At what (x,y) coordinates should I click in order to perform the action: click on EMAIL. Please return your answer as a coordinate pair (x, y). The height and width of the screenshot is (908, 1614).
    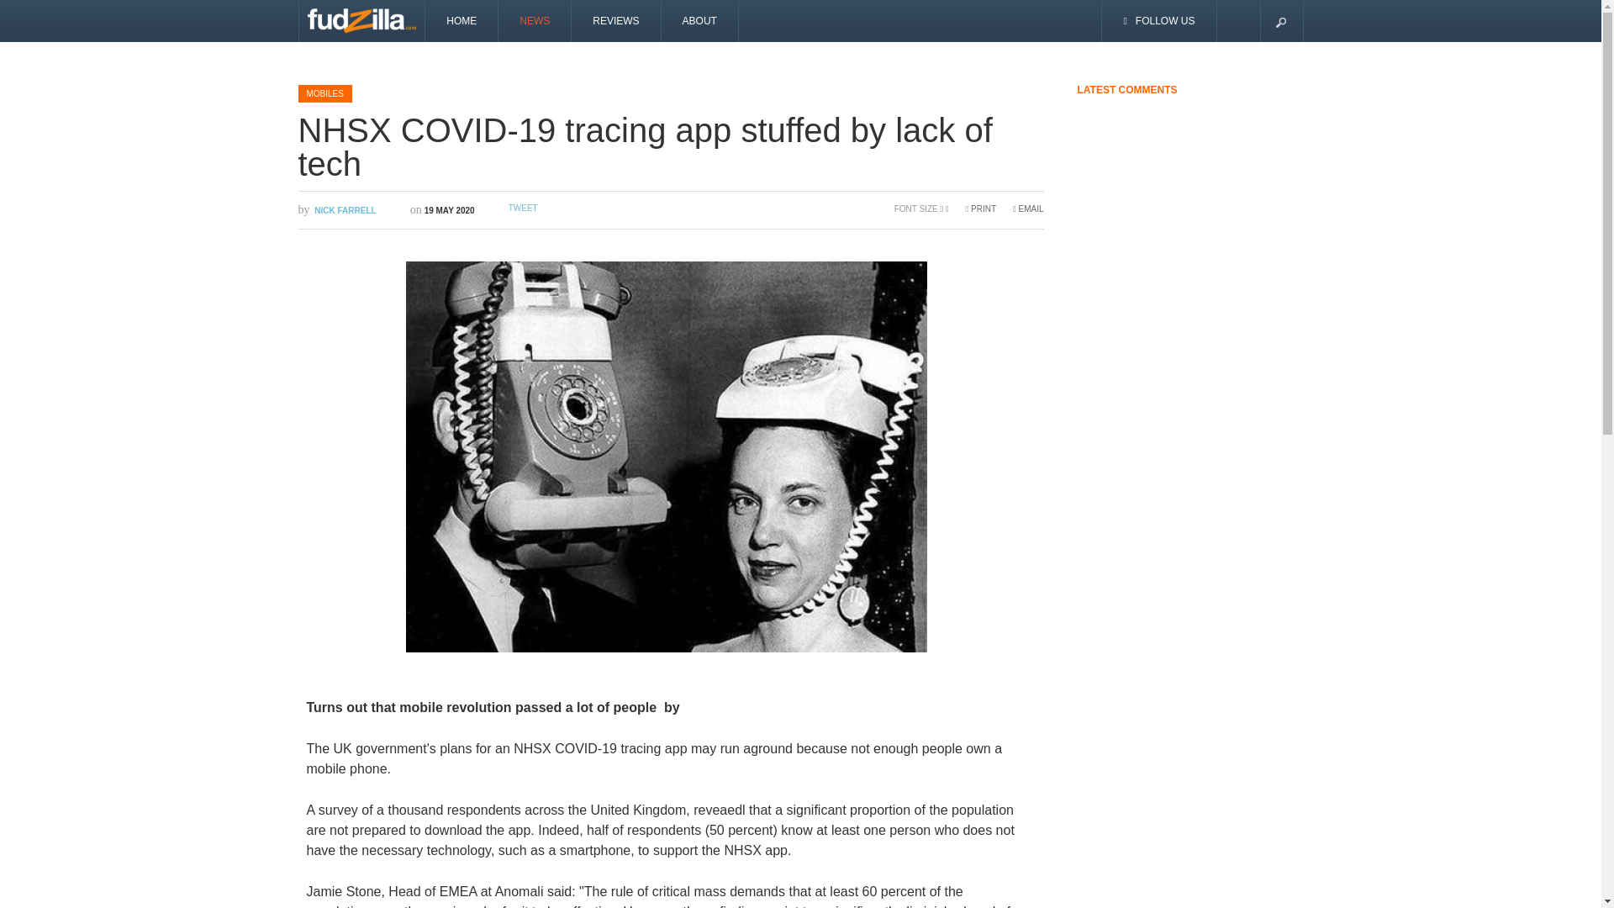
    Looking at the image, I should click on (1027, 209).